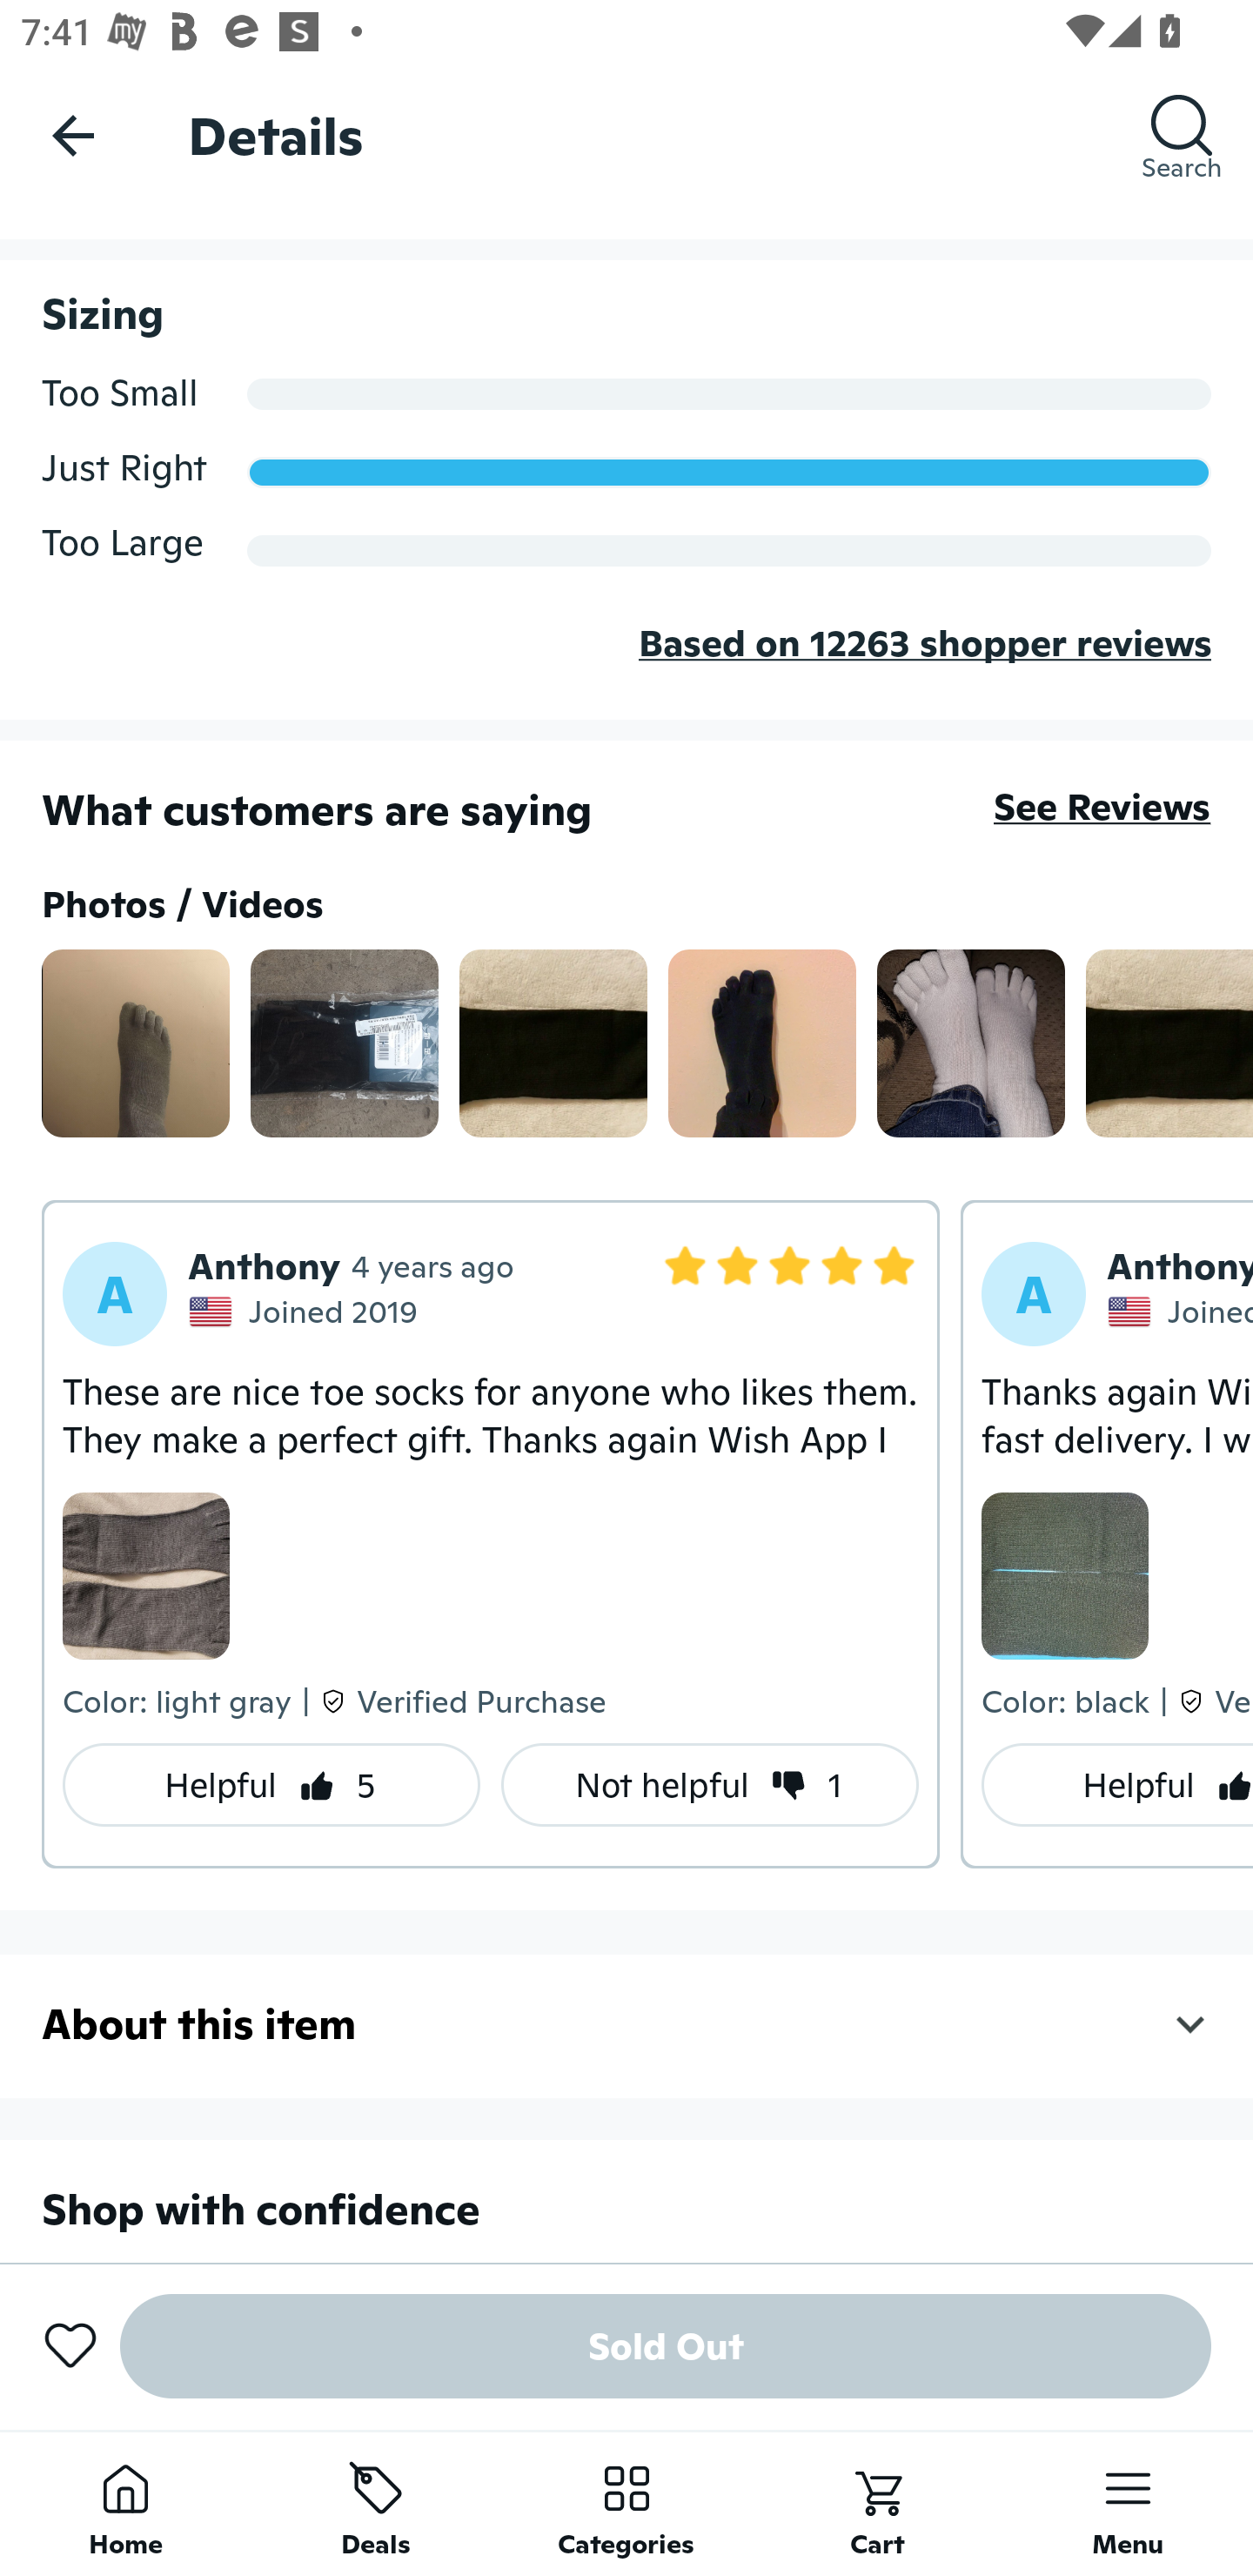  Describe the element at coordinates (626, 665) in the screenshot. I see `Based on 12263 shopper reviews` at that location.